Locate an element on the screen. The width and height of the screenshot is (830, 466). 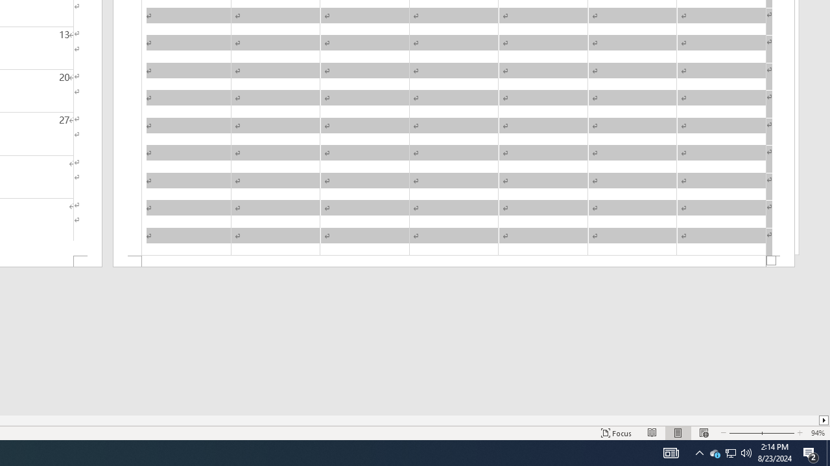
Column right is located at coordinates (825, 420).